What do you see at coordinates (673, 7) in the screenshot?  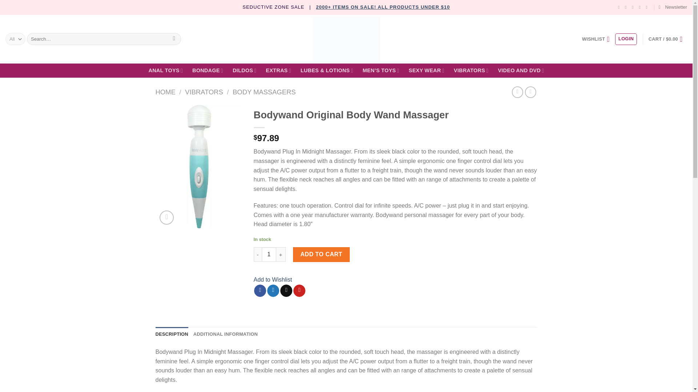 I see `Sign up for our Newsletter` at bounding box center [673, 7].